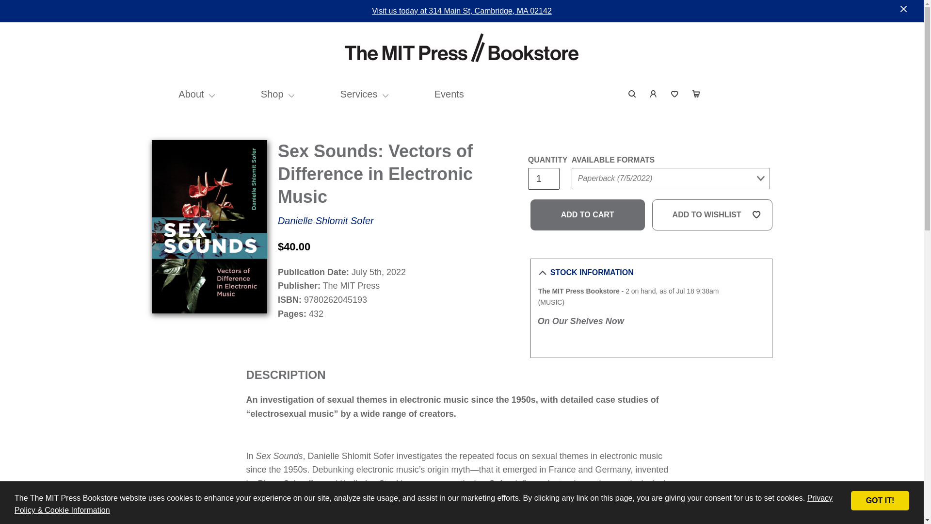  I want to click on Search, so click(632, 94).